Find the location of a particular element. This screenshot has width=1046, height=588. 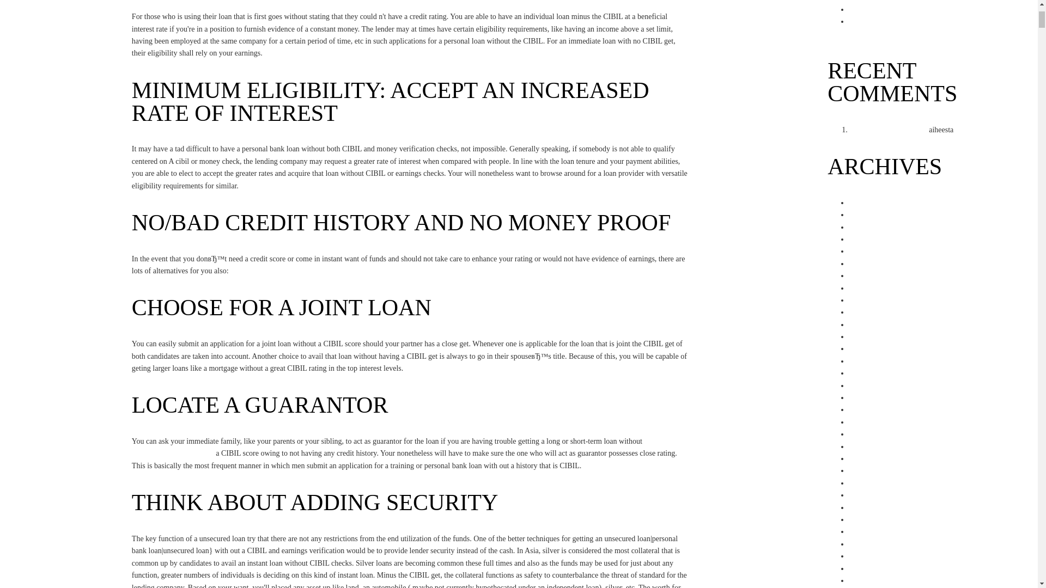

helmikuu 2024 is located at coordinates (872, 264).